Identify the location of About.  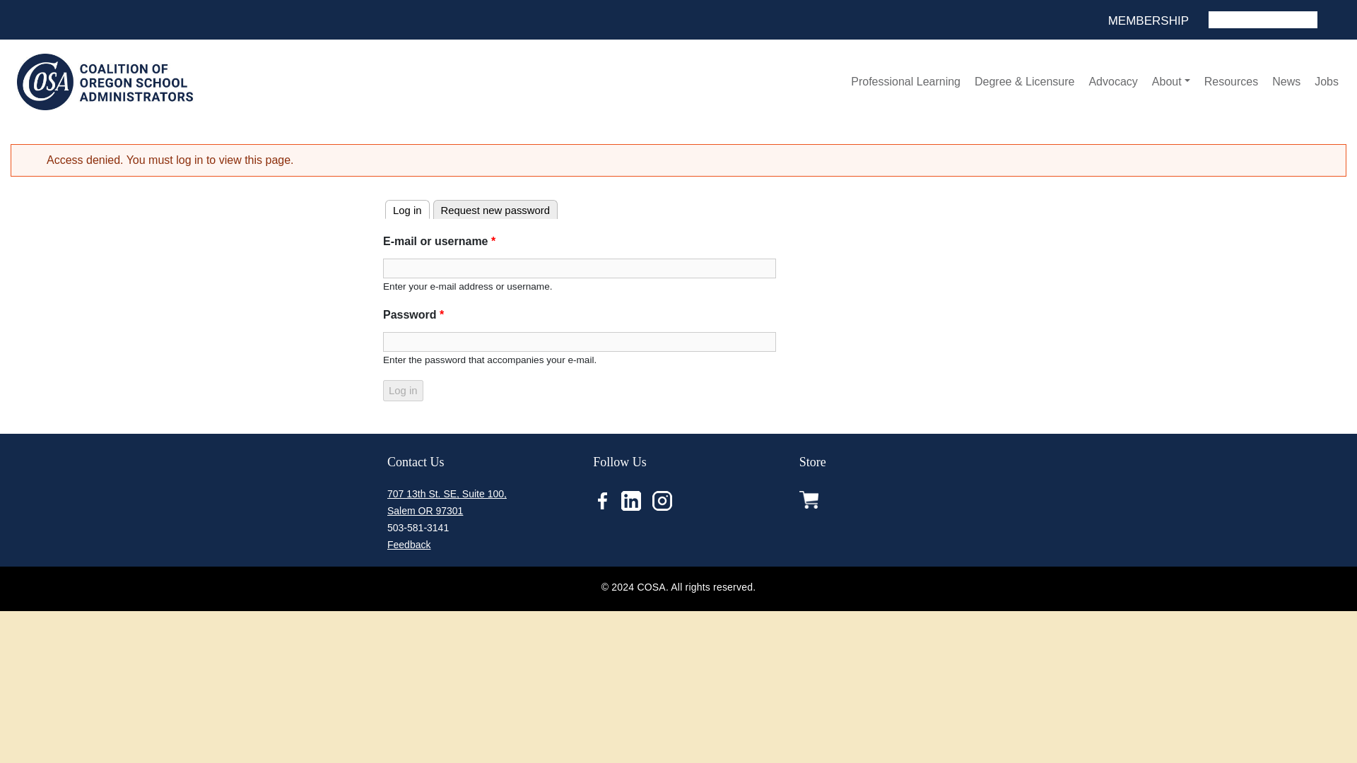
(1170, 82).